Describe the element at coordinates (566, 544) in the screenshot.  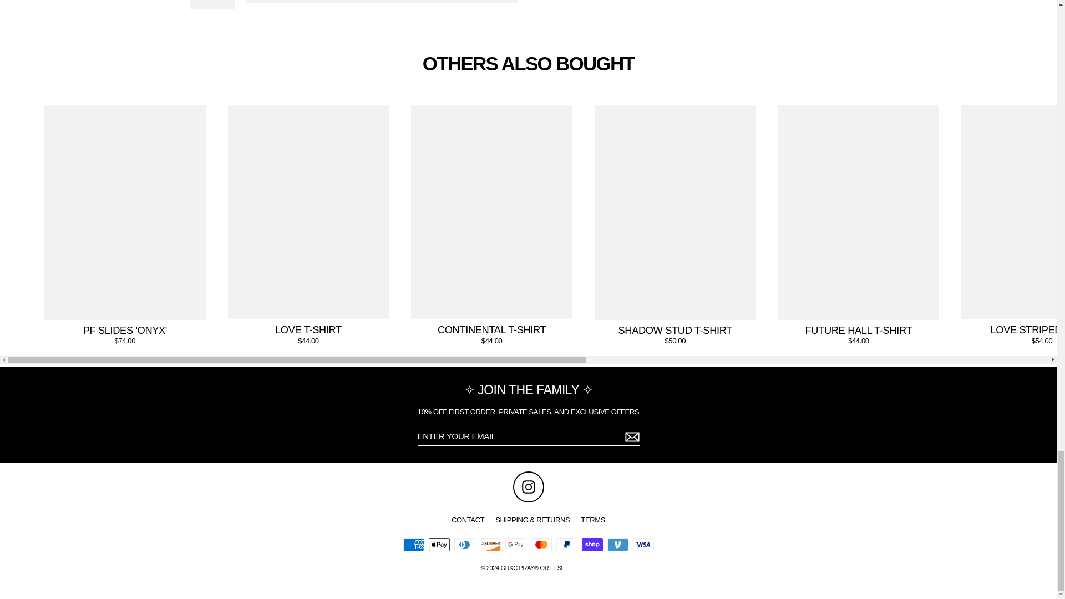
I see `PayPal` at that location.